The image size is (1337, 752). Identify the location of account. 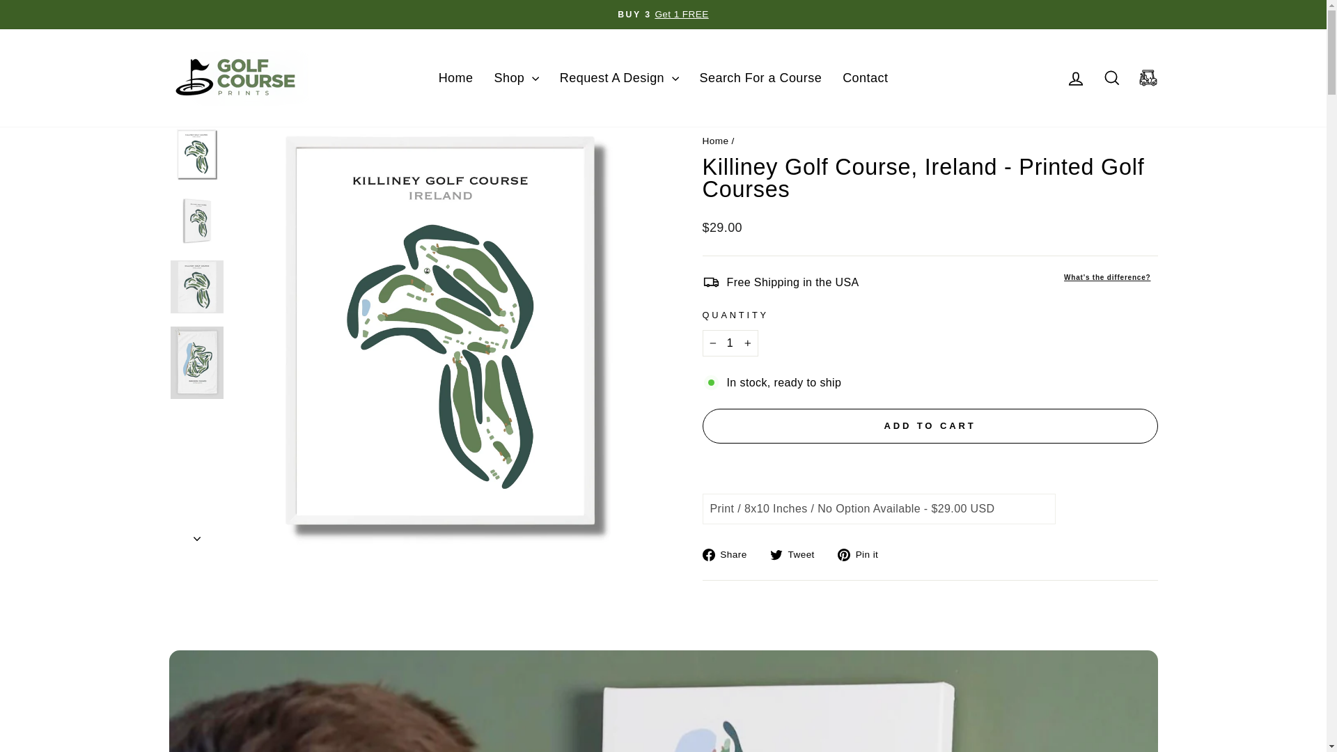
(730, 343).